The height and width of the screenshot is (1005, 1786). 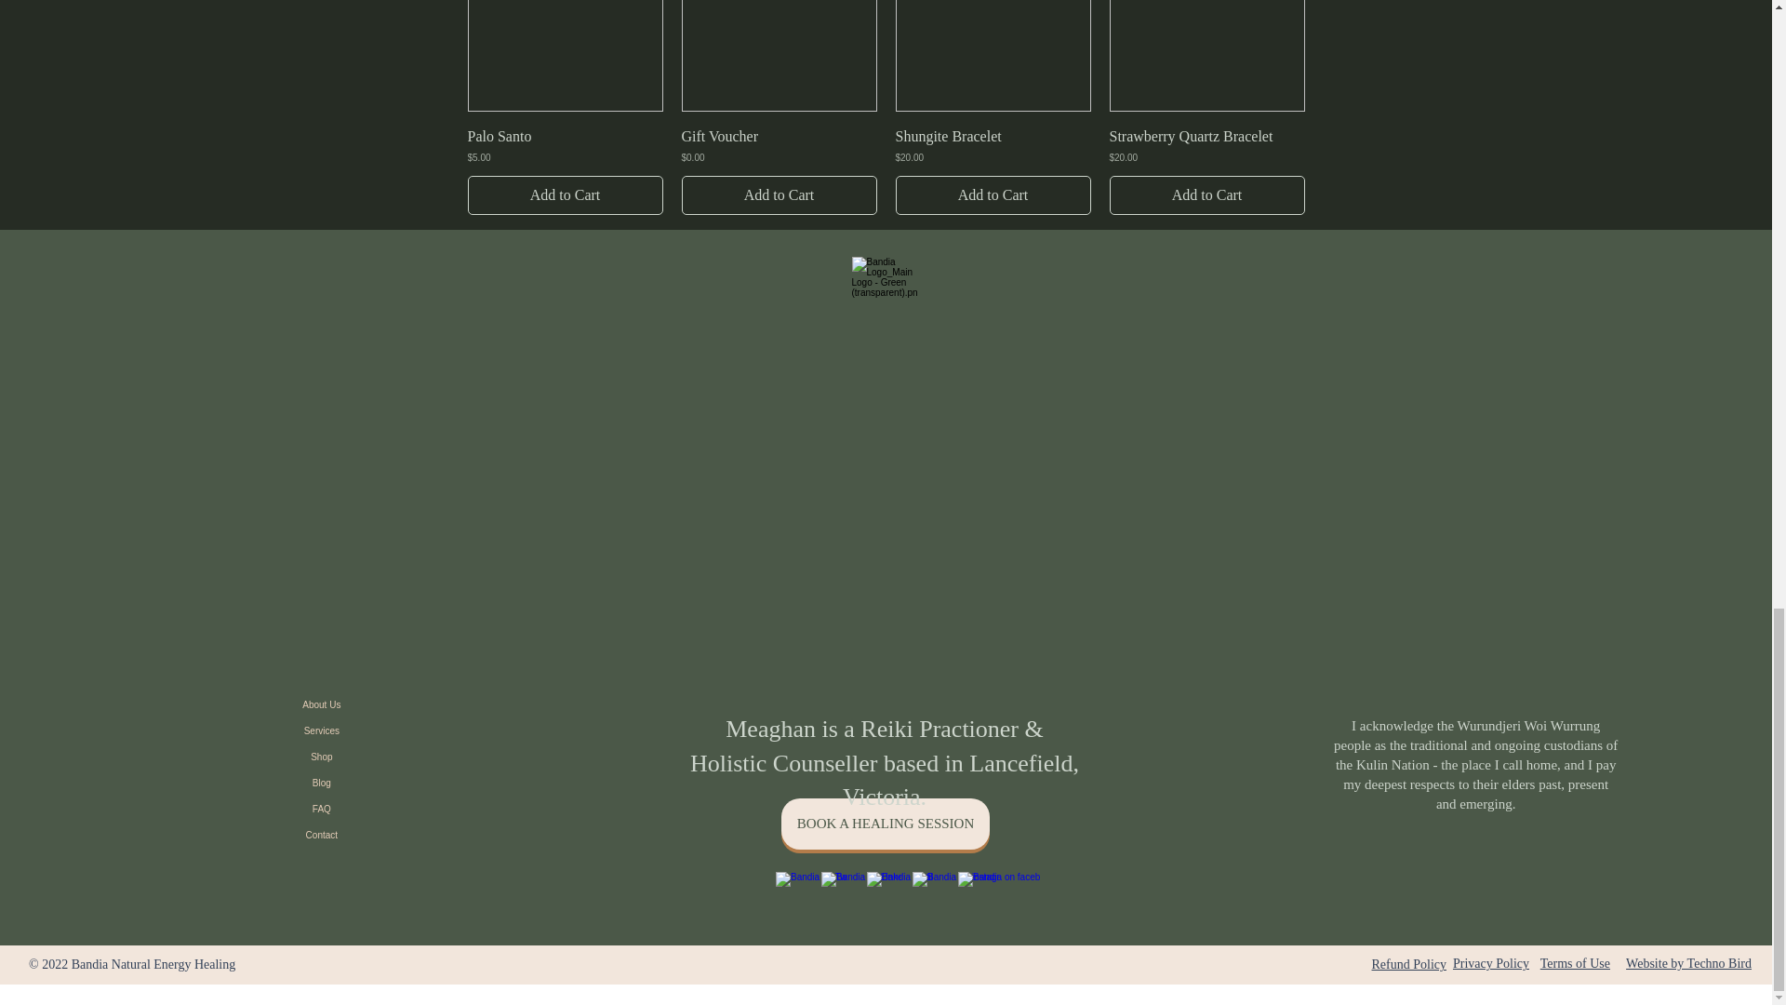 What do you see at coordinates (992, 195) in the screenshot?
I see `Add to Cart` at bounding box center [992, 195].